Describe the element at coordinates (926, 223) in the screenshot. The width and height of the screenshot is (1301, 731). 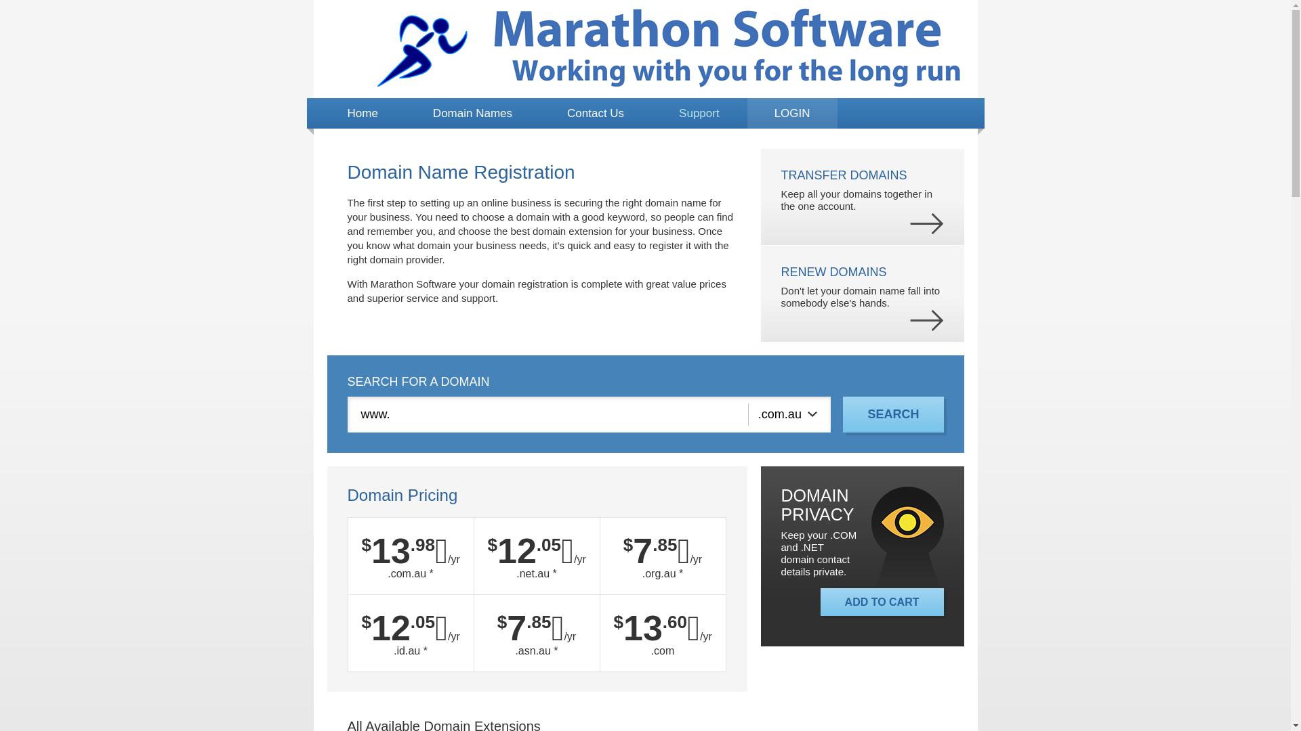
I see `Transfer now` at that location.